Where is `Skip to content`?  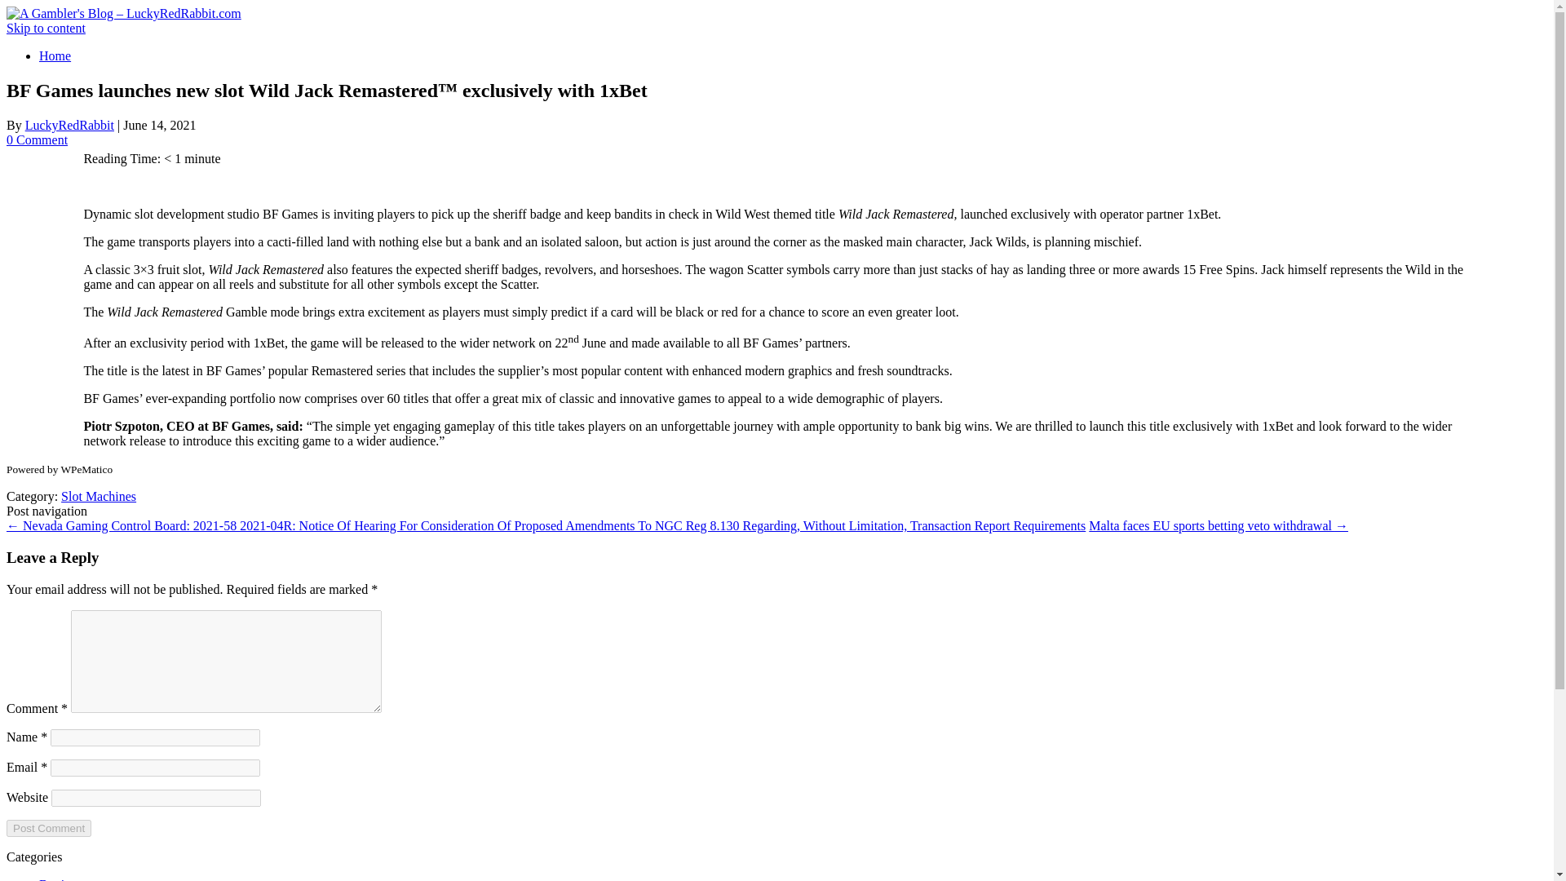 Skip to content is located at coordinates (46, 28).